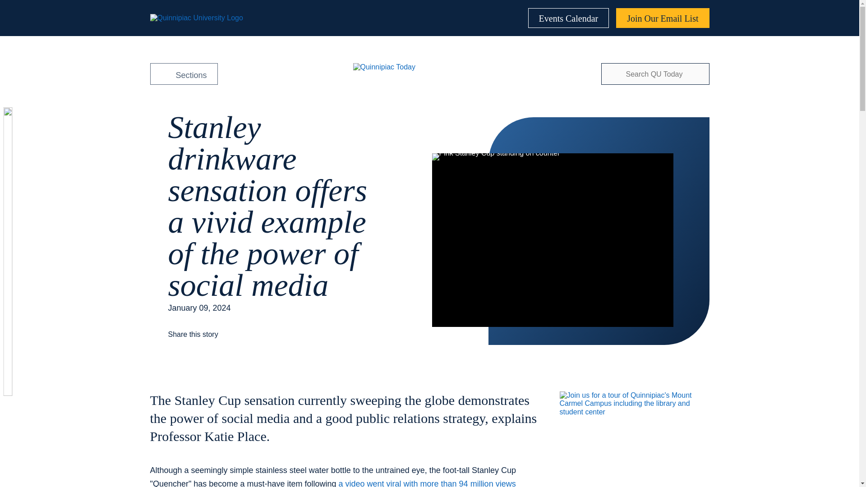 Image resolution: width=866 pixels, height=487 pixels. I want to click on a video went viral with more than 94 million views, so click(427, 483).